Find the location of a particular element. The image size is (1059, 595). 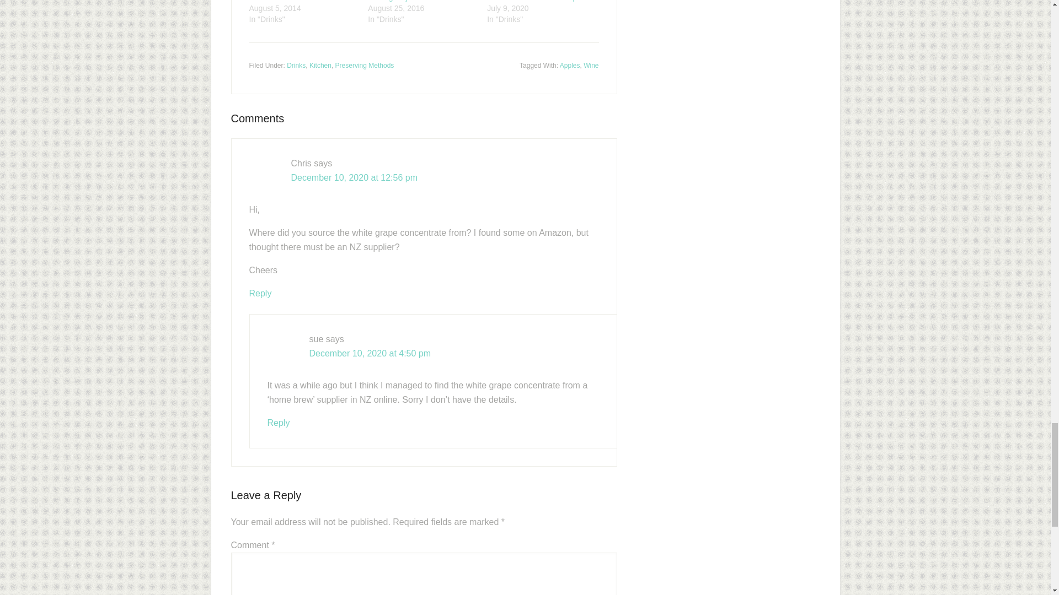

Lambswool Wassail Recipe is located at coordinates (534, 1).